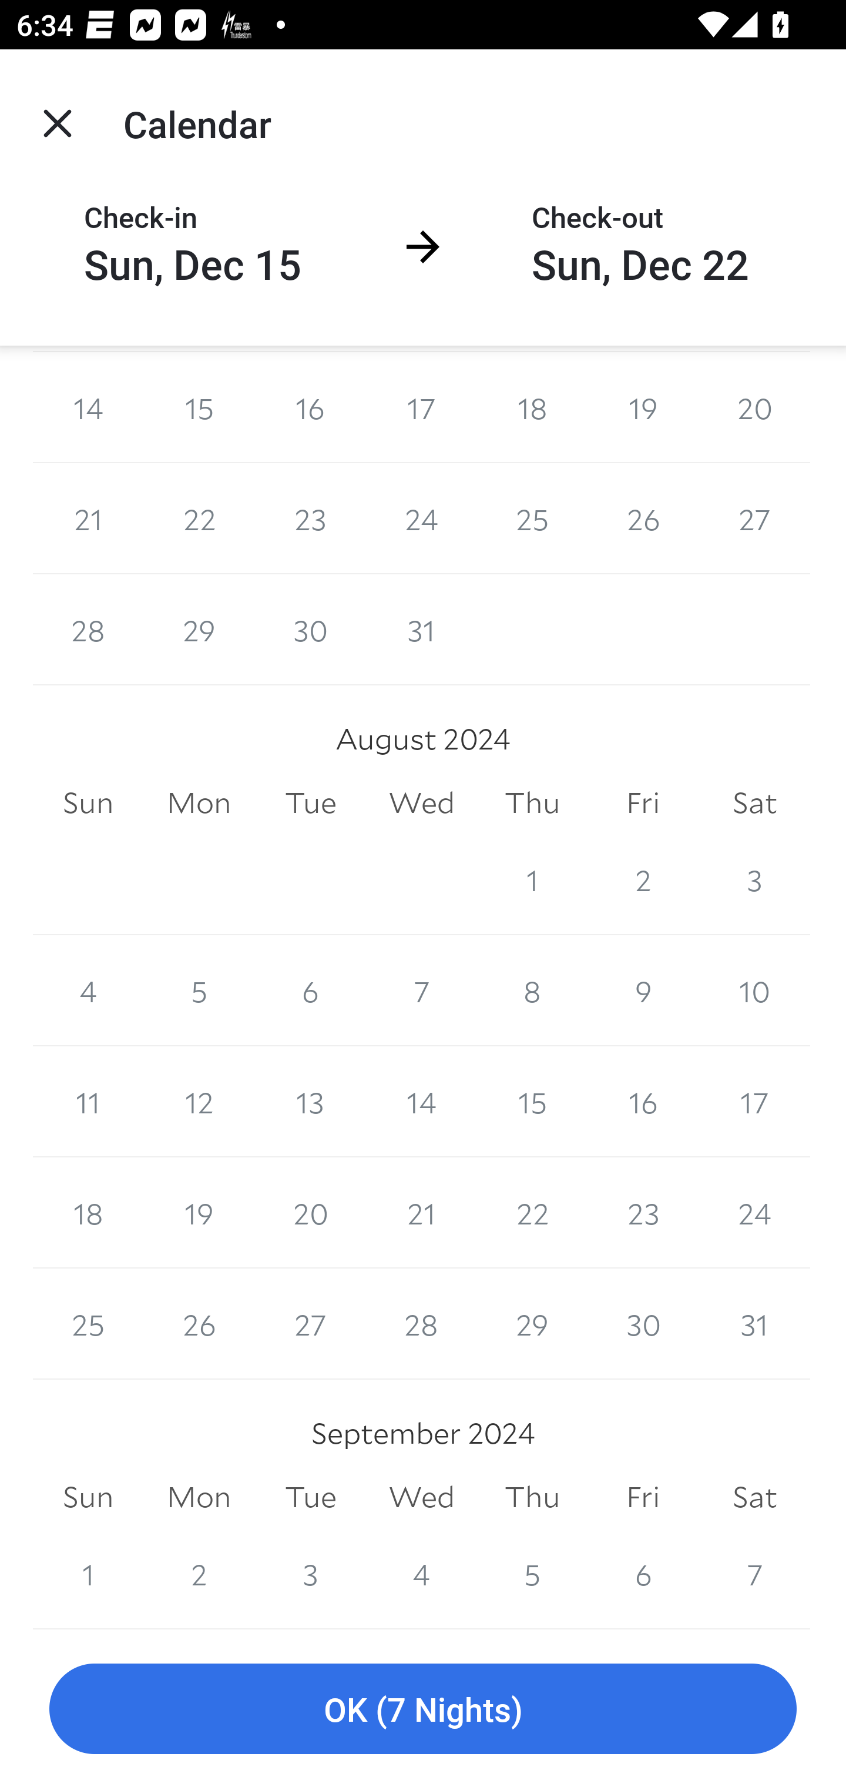 The width and height of the screenshot is (846, 1787). What do you see at coordinates (199, 1213) in the screenshot?
I see `19 19 August 2024` at bounding box center [199, 1213].